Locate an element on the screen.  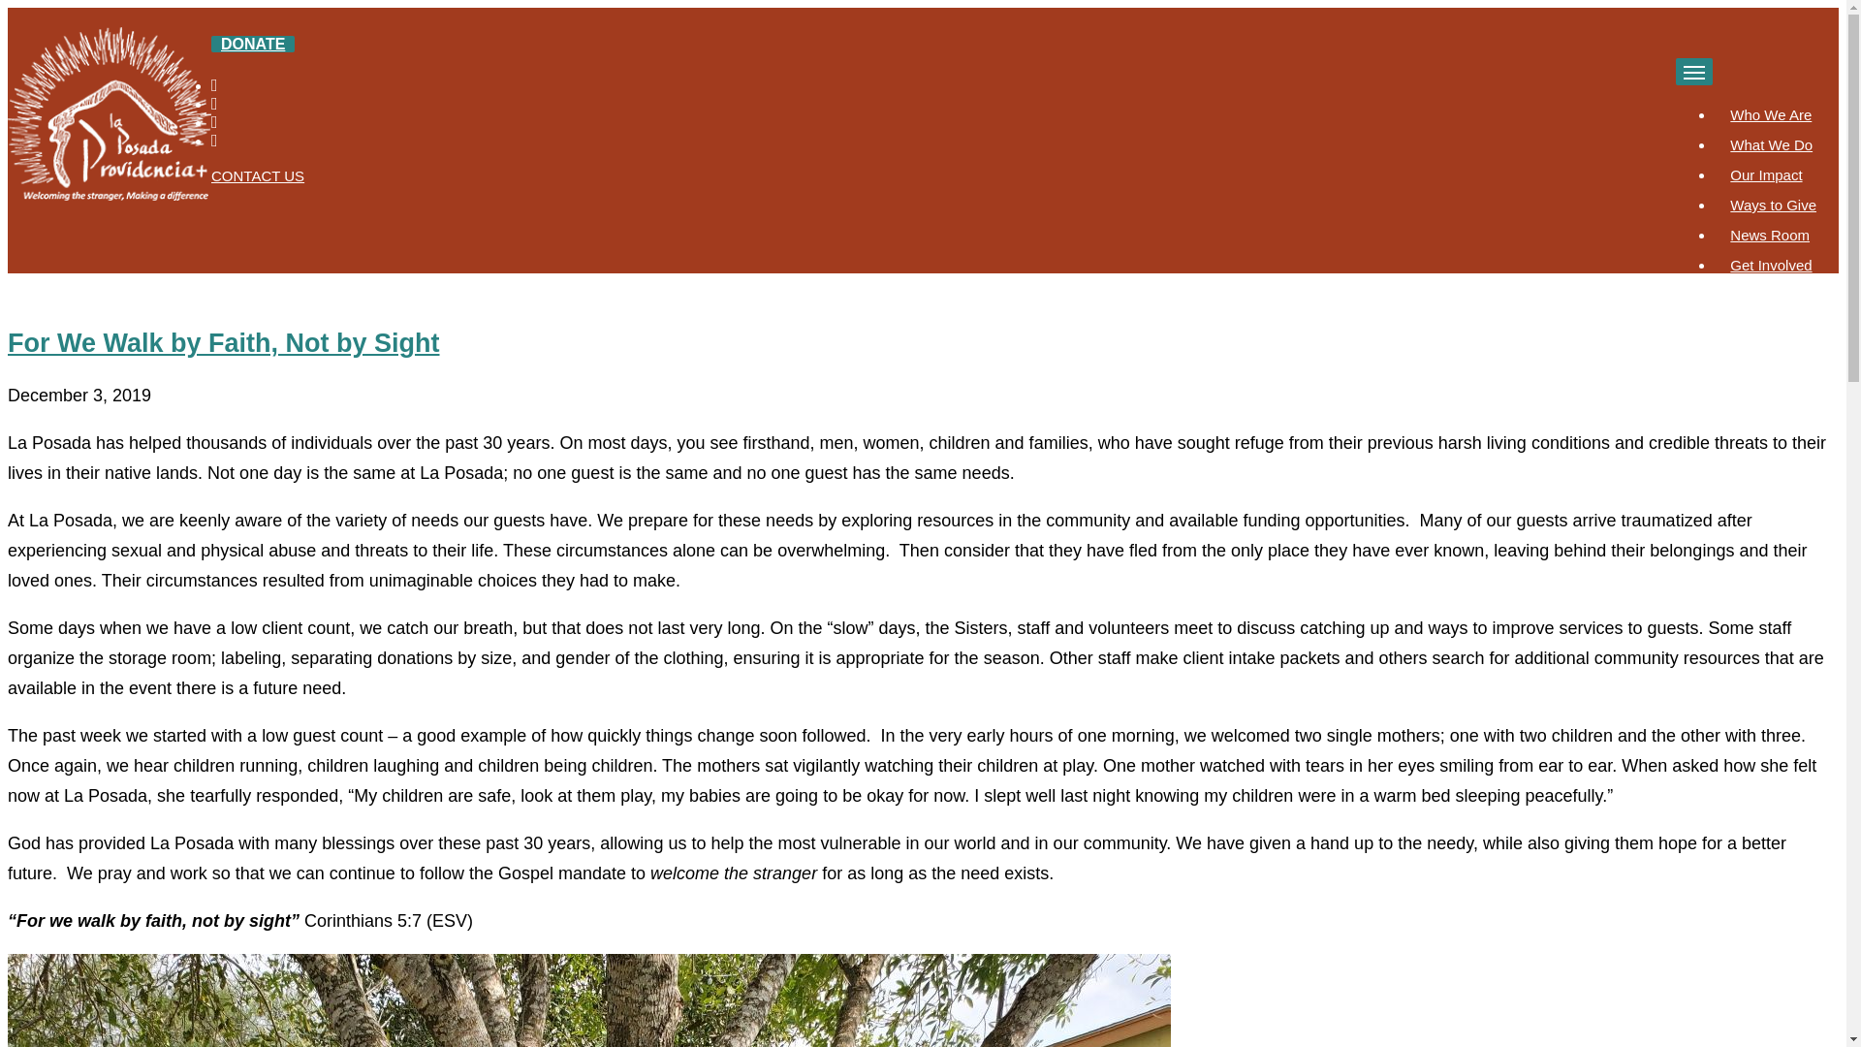
DONATE is located at coordinates (252, 44).